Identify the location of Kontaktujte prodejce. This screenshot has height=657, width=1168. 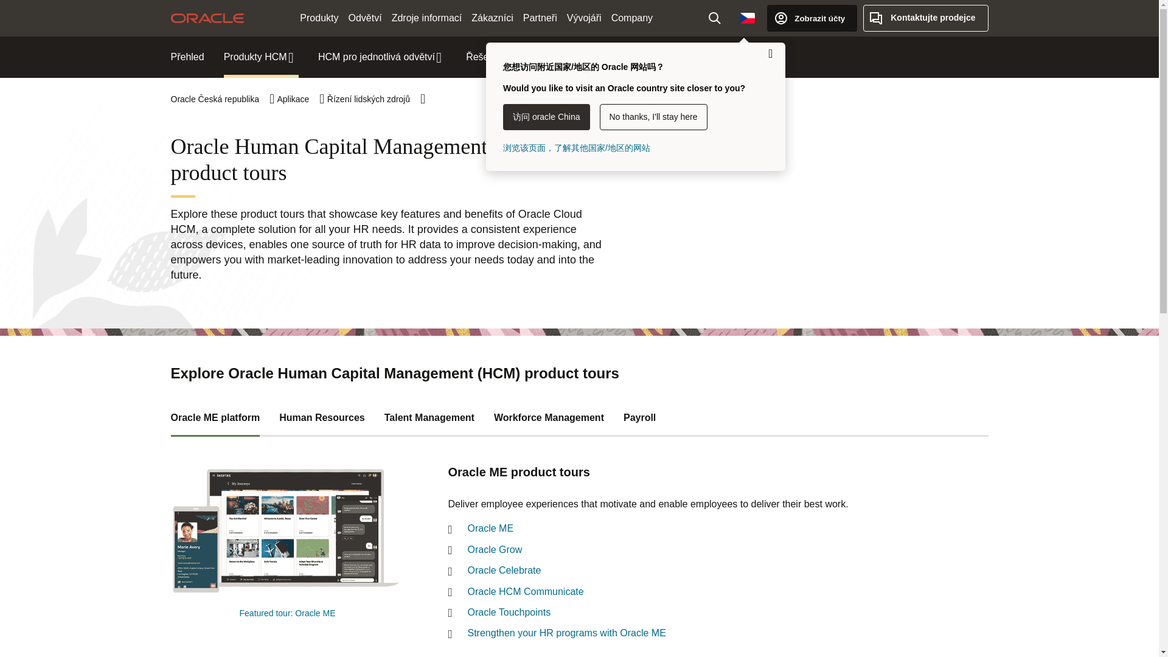
(925, 18).